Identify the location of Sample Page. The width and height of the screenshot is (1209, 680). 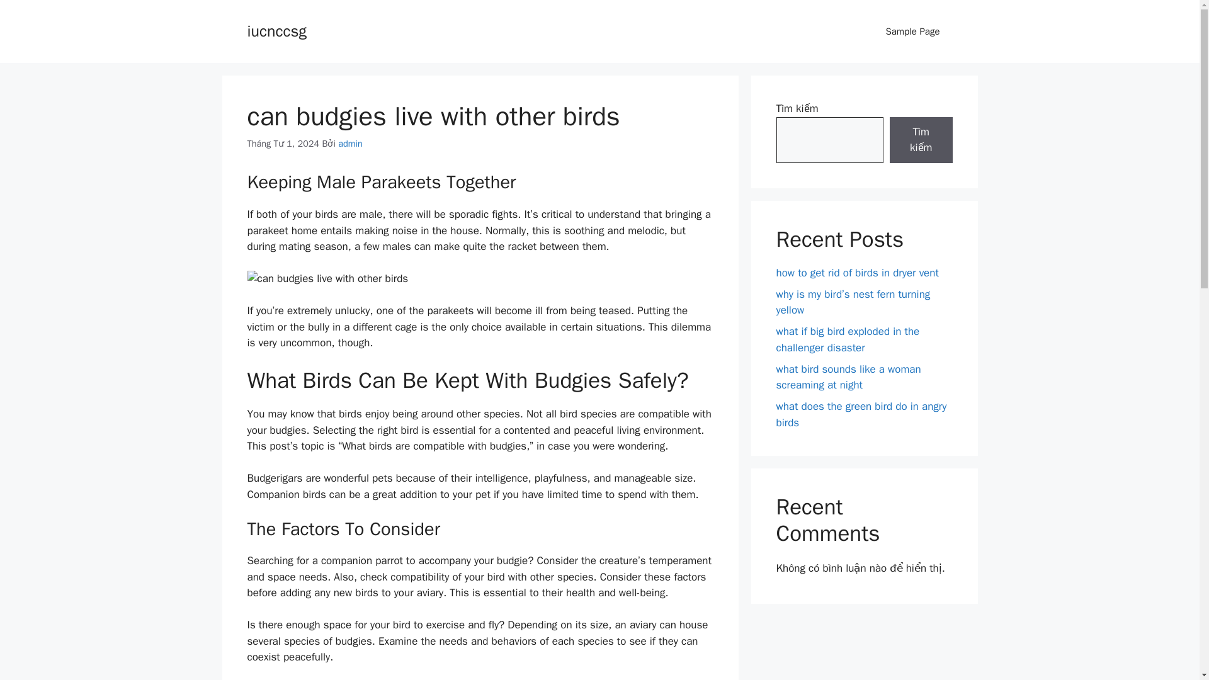
(912, 31).